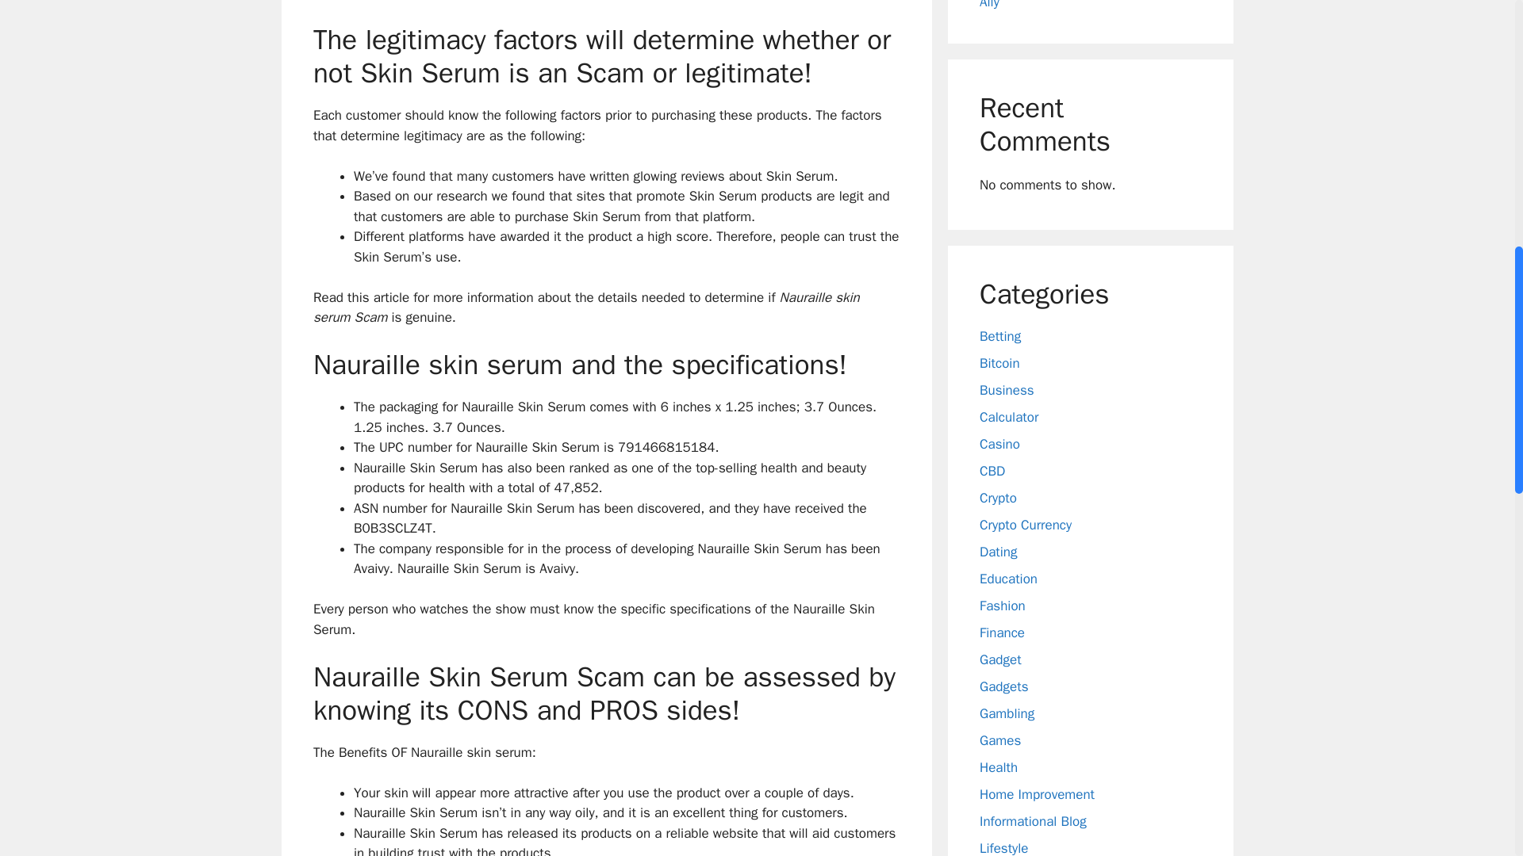 Image resolution: width=1523 pixels, height=856 pixels. What do you see at coordinates (992, 471) in the screenshot?
I see `CBD` at bounding box center [992, 471].